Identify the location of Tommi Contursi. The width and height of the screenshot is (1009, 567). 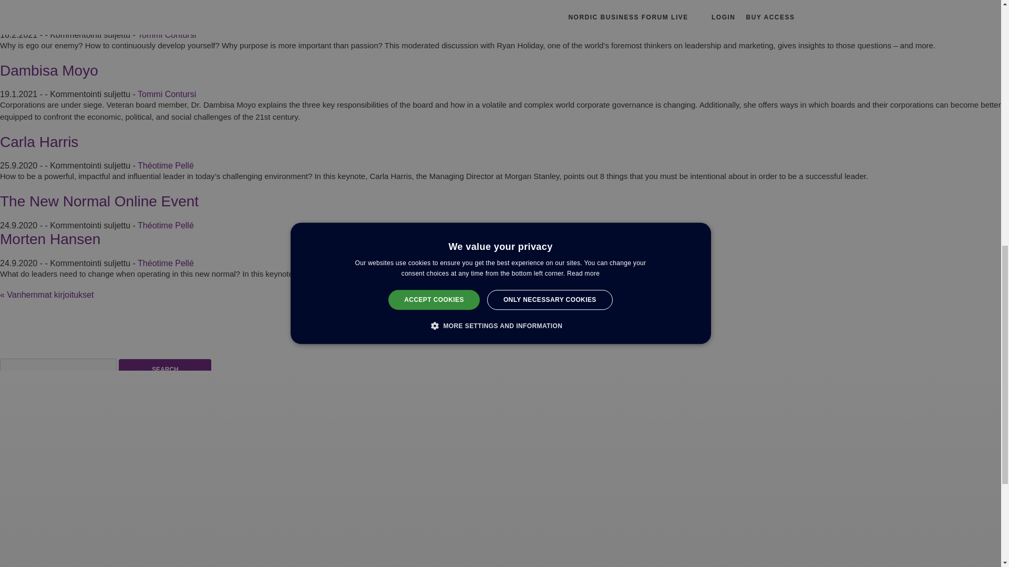
(166, 35).